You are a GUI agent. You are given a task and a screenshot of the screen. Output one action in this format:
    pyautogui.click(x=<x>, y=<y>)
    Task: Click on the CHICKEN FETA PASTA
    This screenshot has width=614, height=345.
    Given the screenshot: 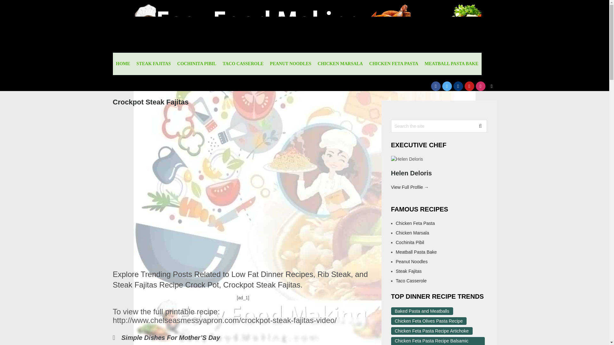 What is the action you would take?
    pyautogui.click(x=393, y=64)
    